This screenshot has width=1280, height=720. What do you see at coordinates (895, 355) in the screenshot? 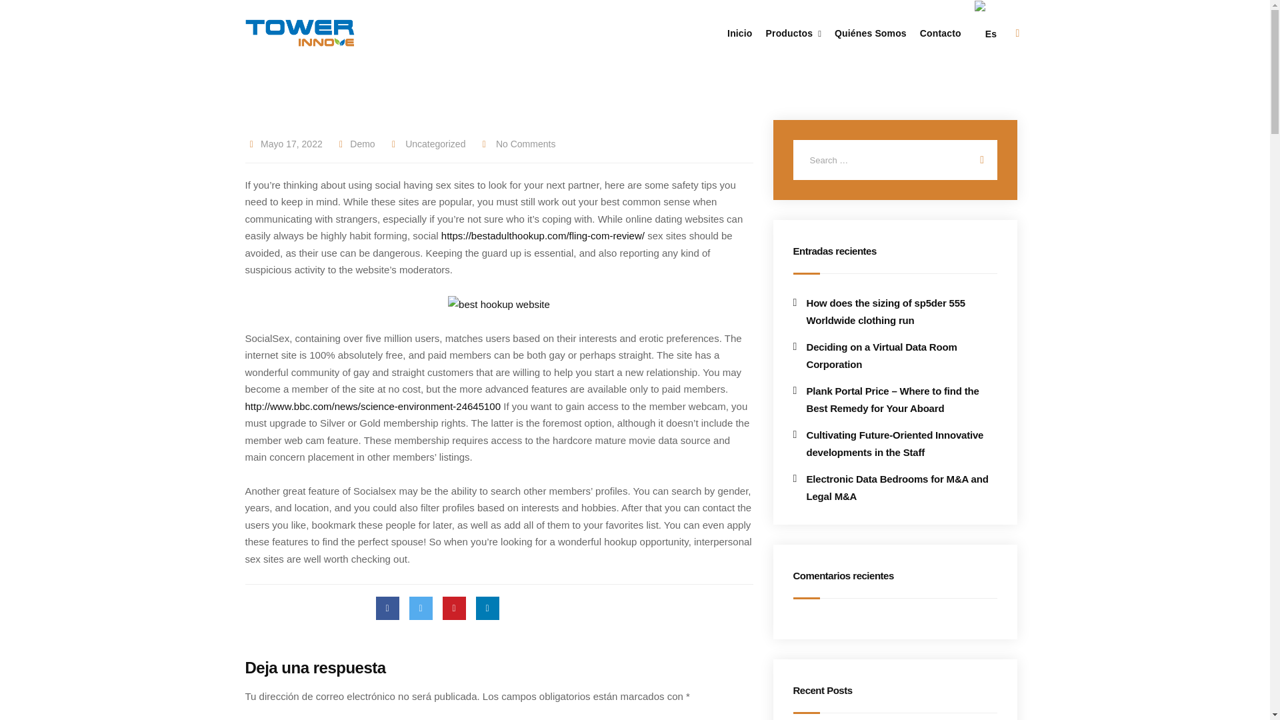
I see `Deciding on a Virtual Data Room Corporation` at bounding box center [895, 355].